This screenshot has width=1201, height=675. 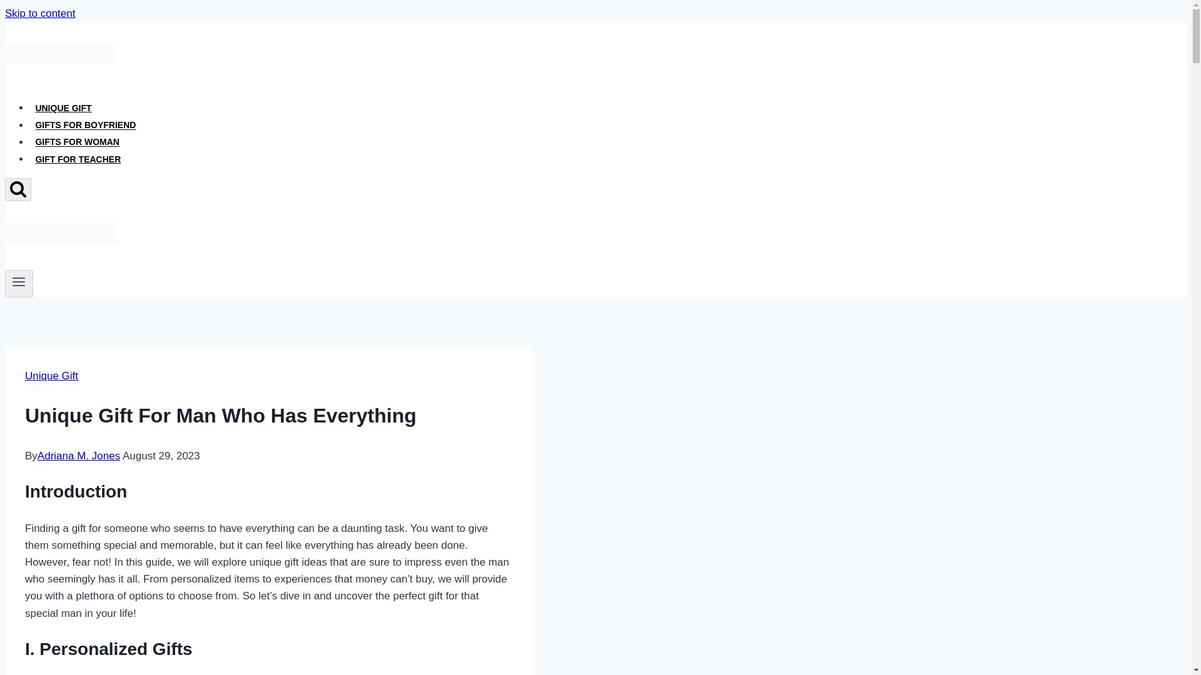 I want to click on Search, so click(x=18, y=189).